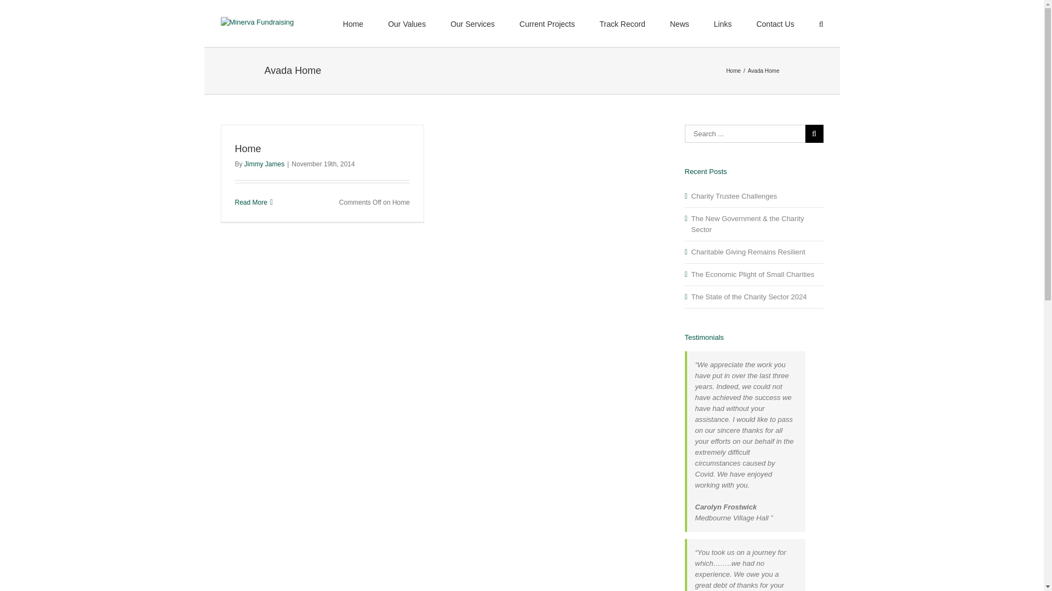  What do you see at coordinates (248, 149) in the screenshot?
I see `Home` at bounding box center [248, 149].